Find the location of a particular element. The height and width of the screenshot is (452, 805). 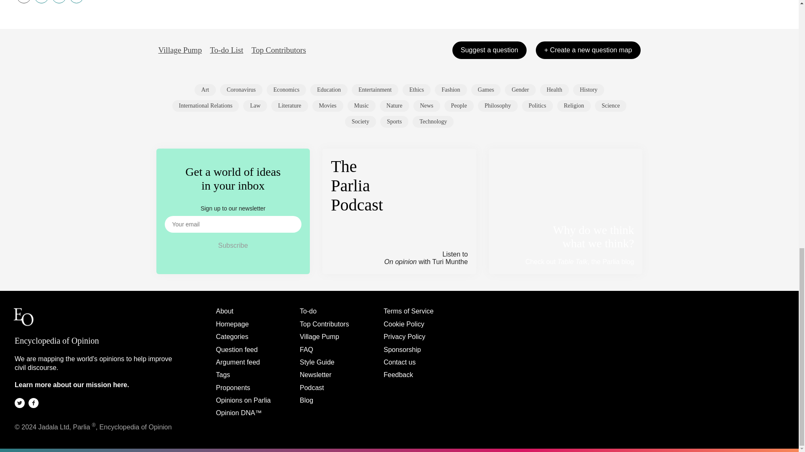

Village Pump is located at coordinates (180, 50).